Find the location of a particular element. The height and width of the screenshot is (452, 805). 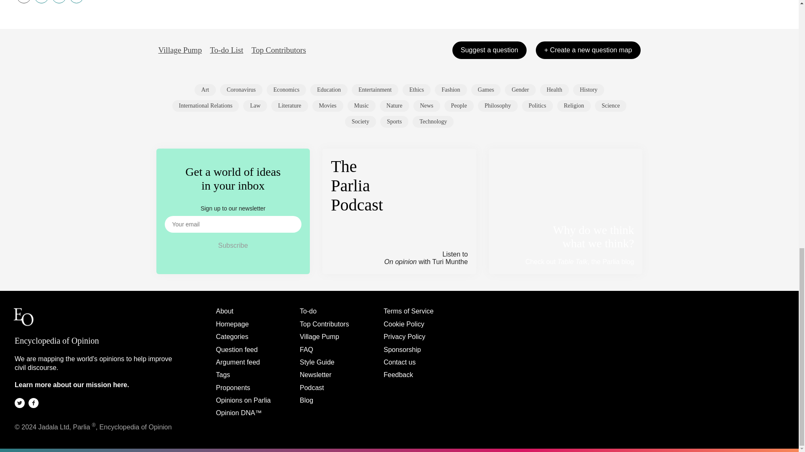

Village Pump is located at coordinates (180, 50).